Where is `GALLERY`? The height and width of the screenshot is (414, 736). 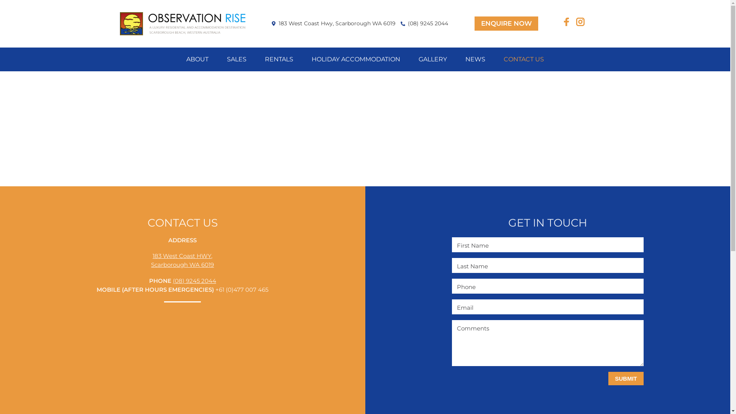
GALLERY is located at coordinates (433, 59).